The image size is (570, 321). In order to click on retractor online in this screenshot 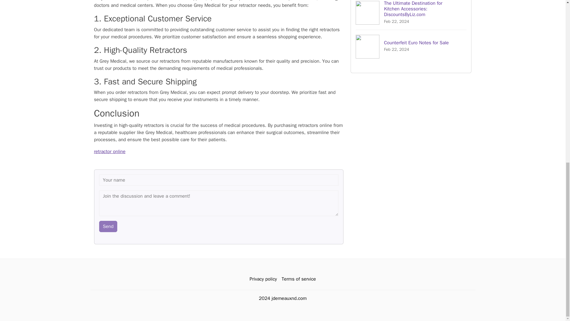, I will do `click(110, 152)`.